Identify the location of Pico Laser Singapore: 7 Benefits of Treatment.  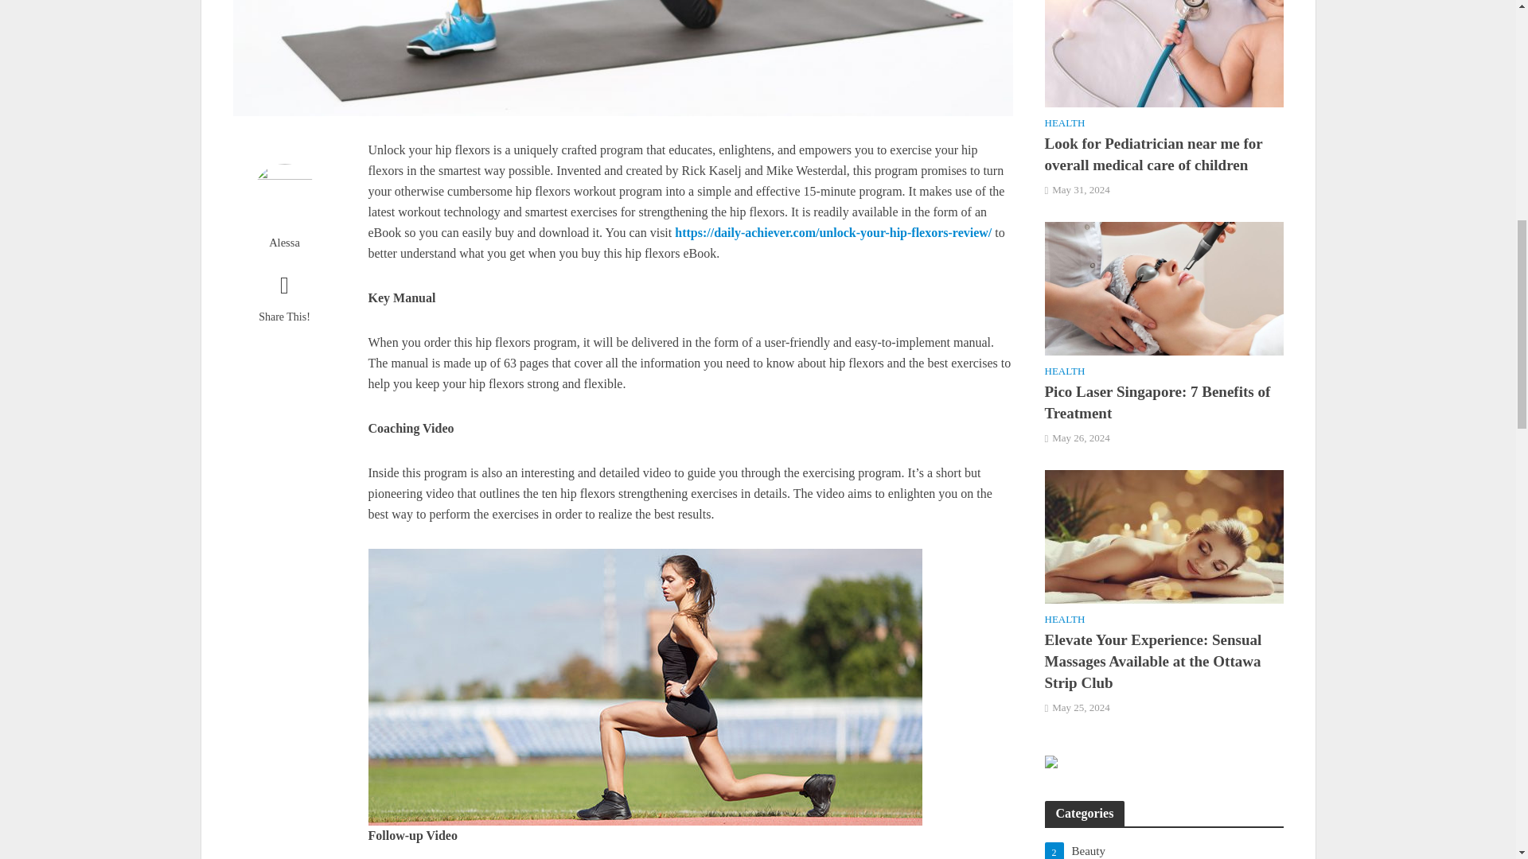
(1164, 287).